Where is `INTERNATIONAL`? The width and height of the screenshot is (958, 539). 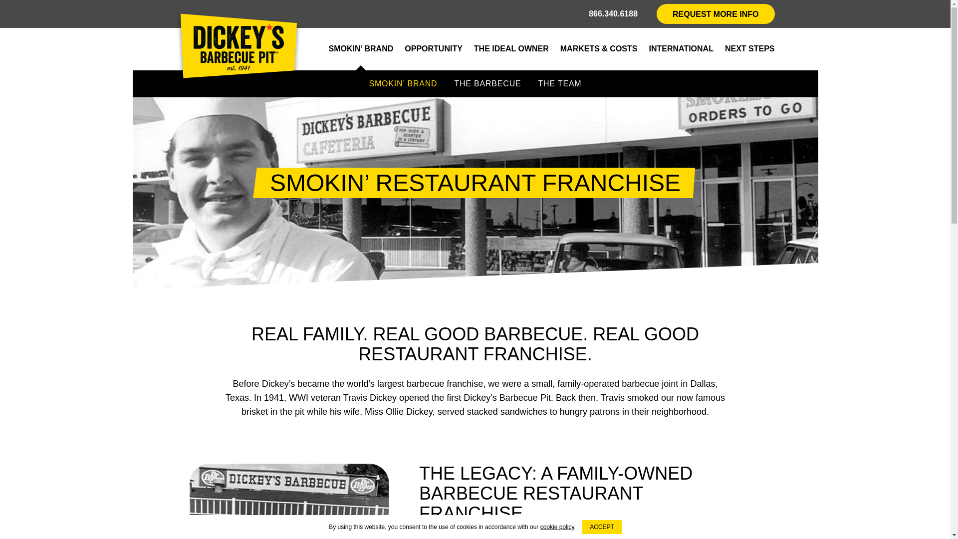
INTERNATIONAL is located at coordinates (681, 49).